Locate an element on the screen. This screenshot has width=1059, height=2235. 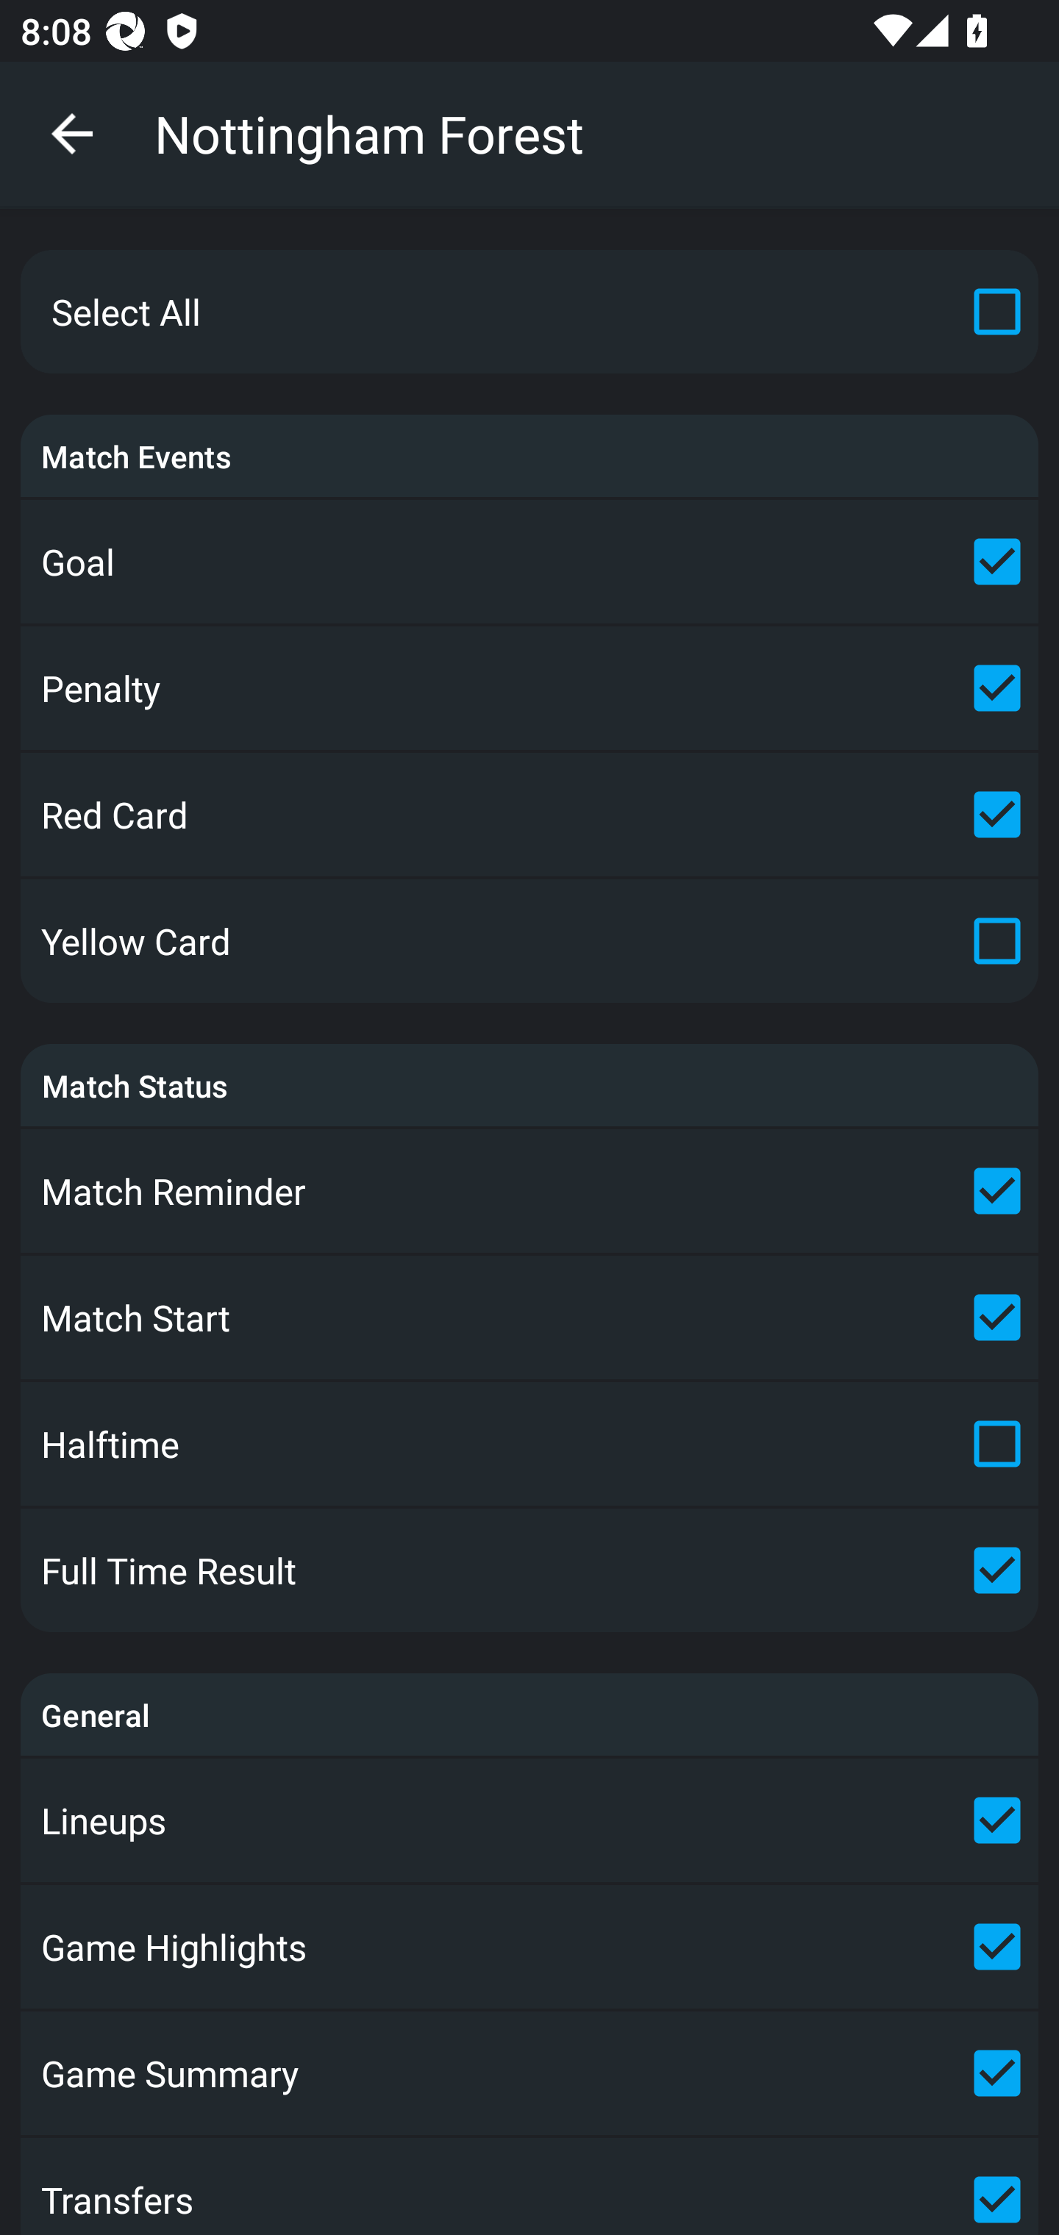
Goal is located at coordinates (529, 562).